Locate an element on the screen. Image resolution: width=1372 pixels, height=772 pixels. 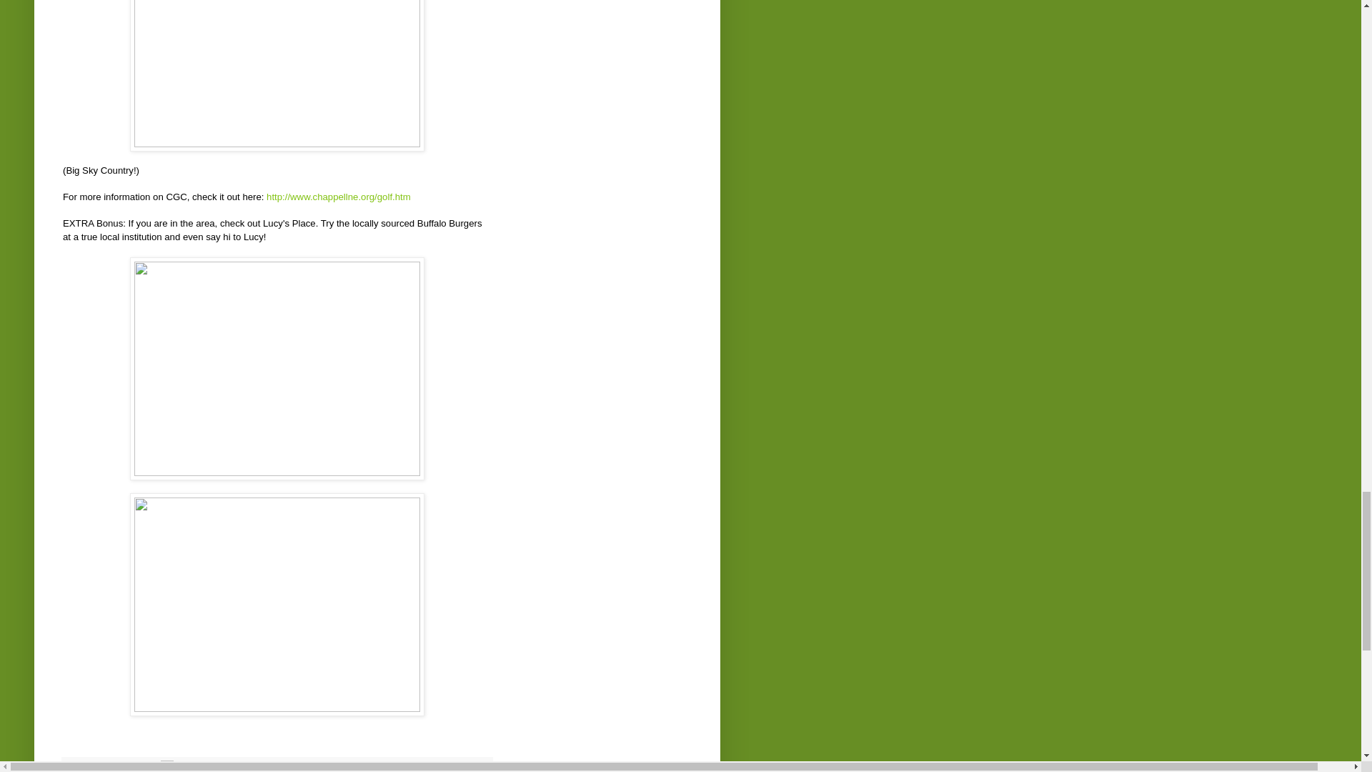
permanent link is located at coordinates (145, 769).